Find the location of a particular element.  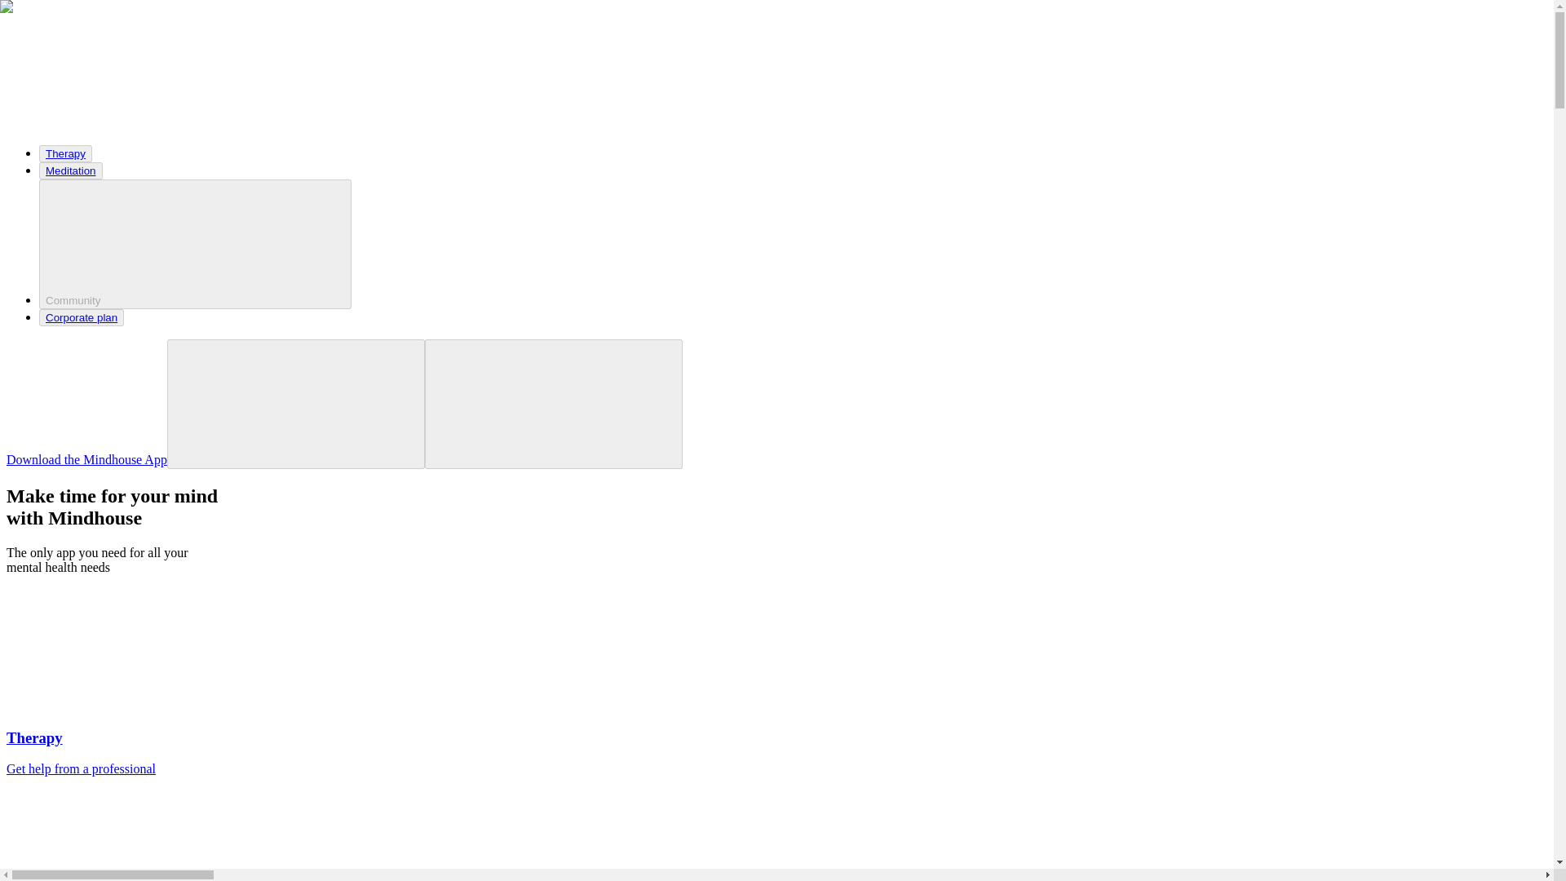

Community is located at coordinates (195, 245).